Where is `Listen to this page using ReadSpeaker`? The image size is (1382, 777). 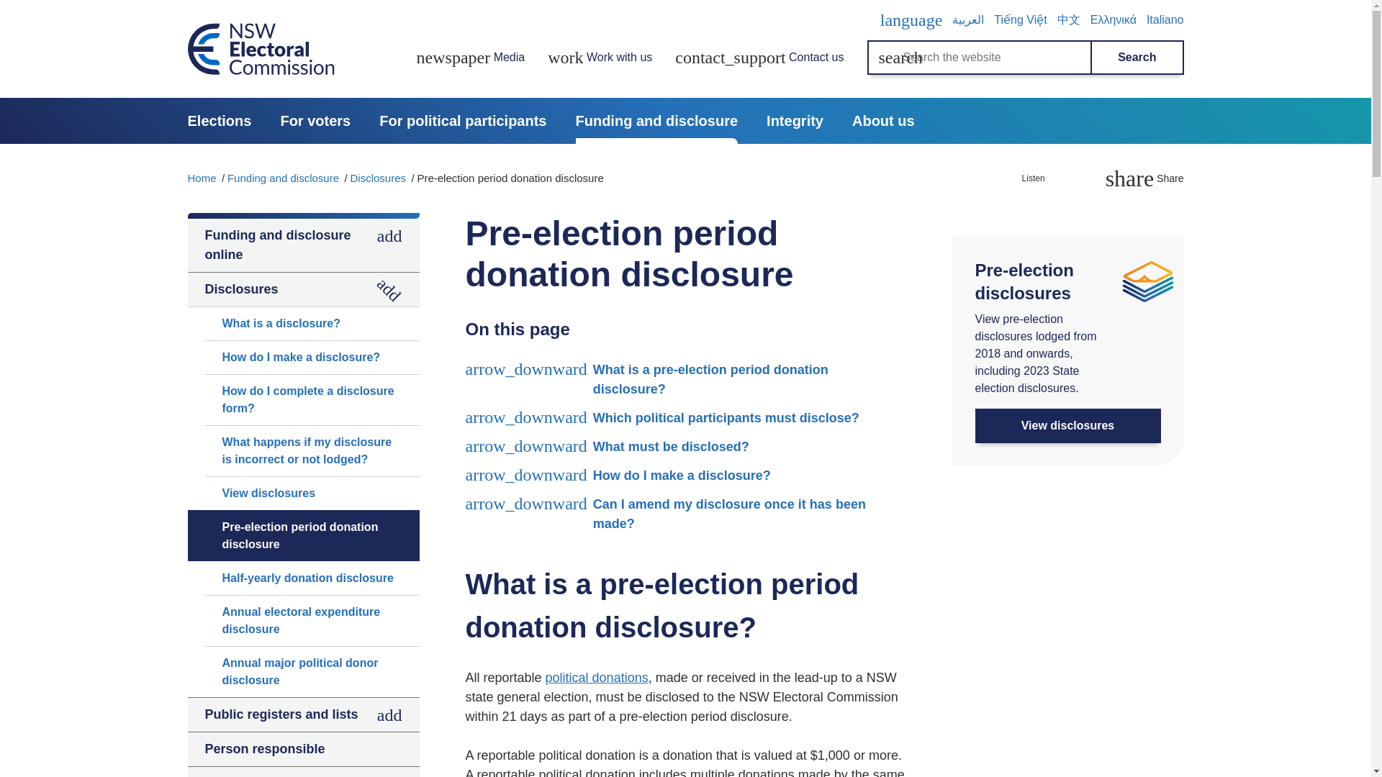 Listen to this page using ReadSpeaker is located at coordinates (1041, 178).